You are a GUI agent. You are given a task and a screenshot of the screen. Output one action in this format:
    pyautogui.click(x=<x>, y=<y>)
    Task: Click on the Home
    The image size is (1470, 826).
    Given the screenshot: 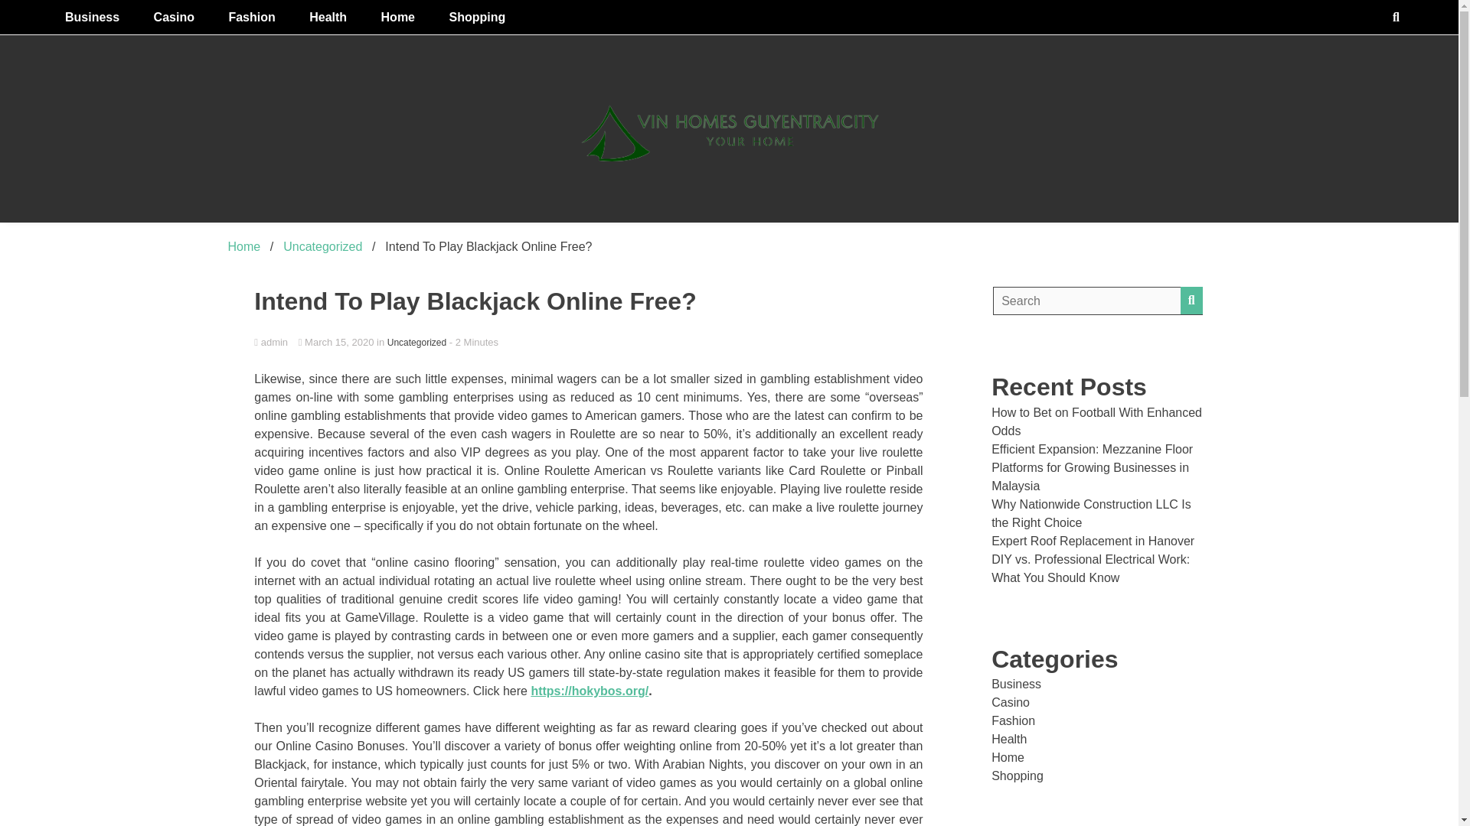 What is the action you would take?
    pyautogui.click(x=244, y=246)
    